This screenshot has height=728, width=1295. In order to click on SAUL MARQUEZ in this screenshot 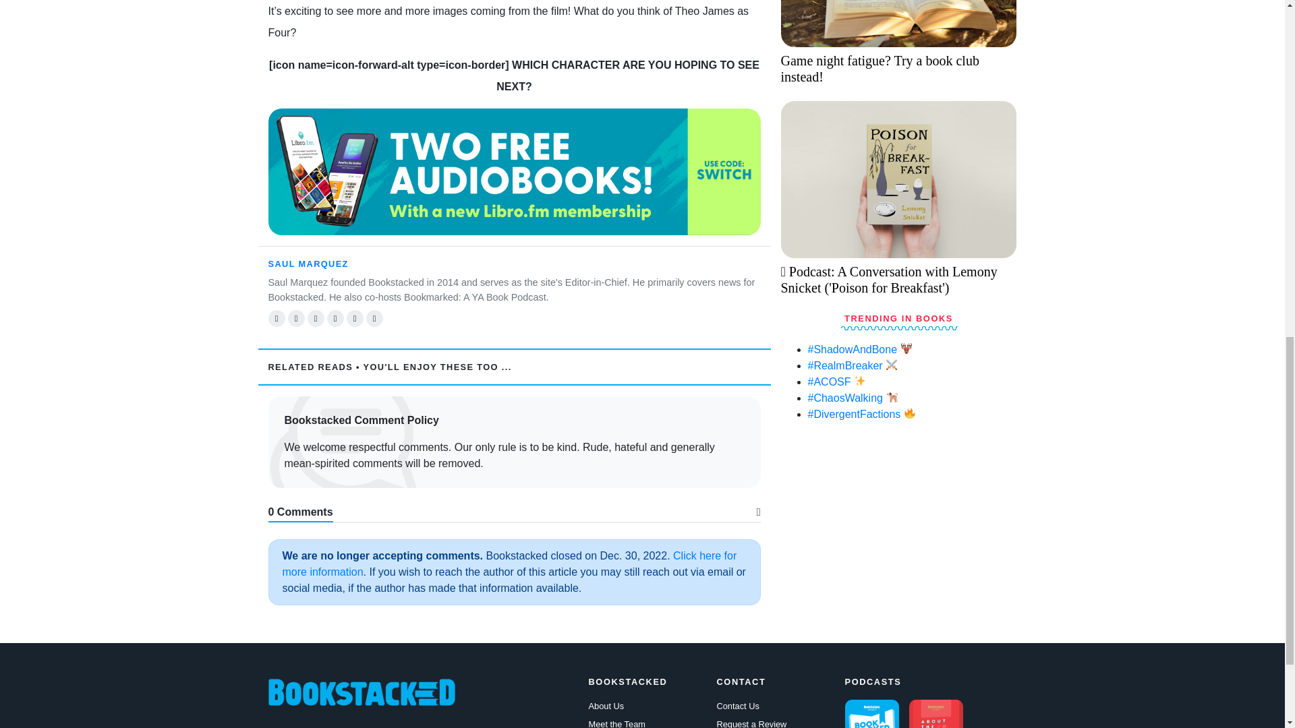, I will do `click(308, 264)`.